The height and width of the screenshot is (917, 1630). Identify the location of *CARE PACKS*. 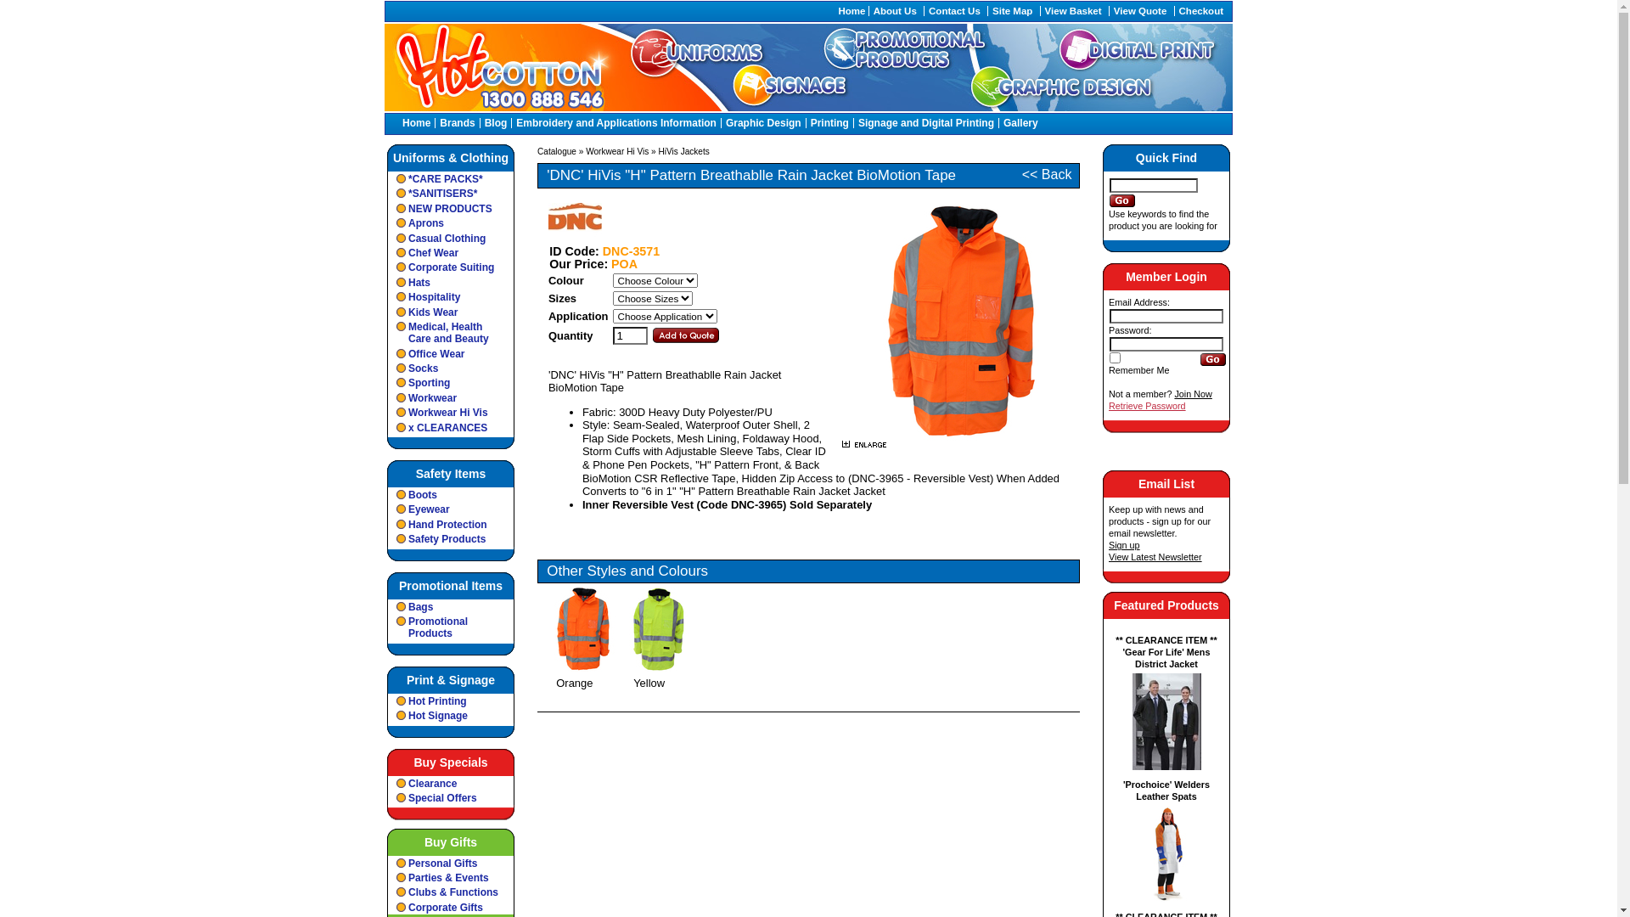
(452, 178).